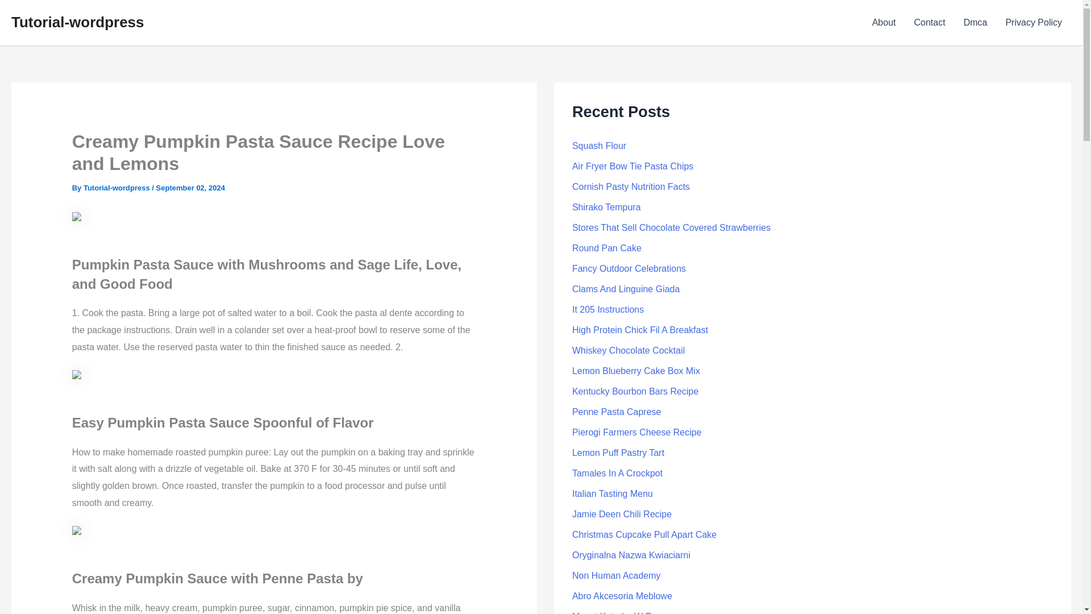  What do you see at coordinates (607, 309) in the screenshot?
I see `It 205 Instructions` at bounding box center [607, 309].